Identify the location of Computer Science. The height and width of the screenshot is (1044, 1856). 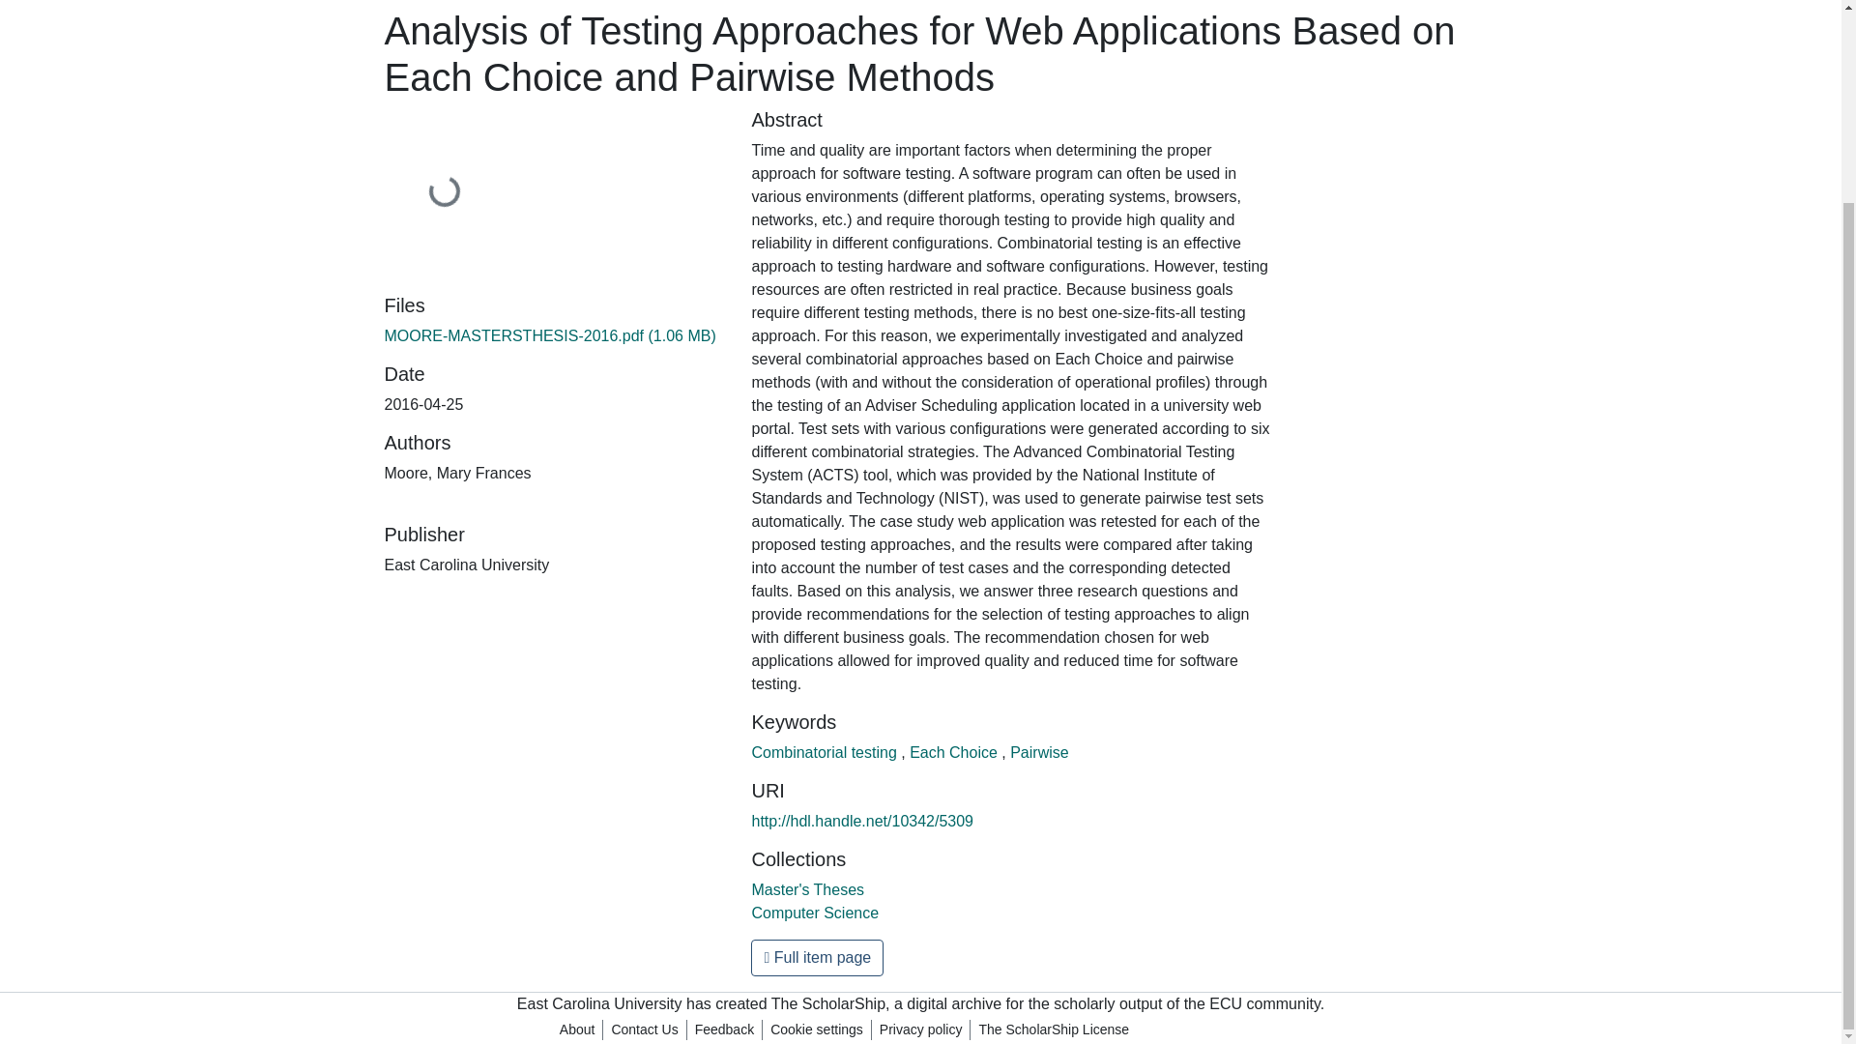
(814, 913).